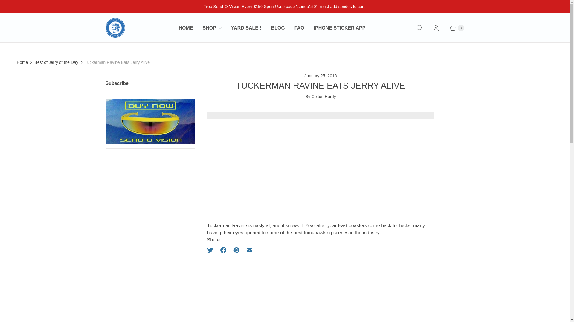  I want to click on HOME, so click(186, 28).